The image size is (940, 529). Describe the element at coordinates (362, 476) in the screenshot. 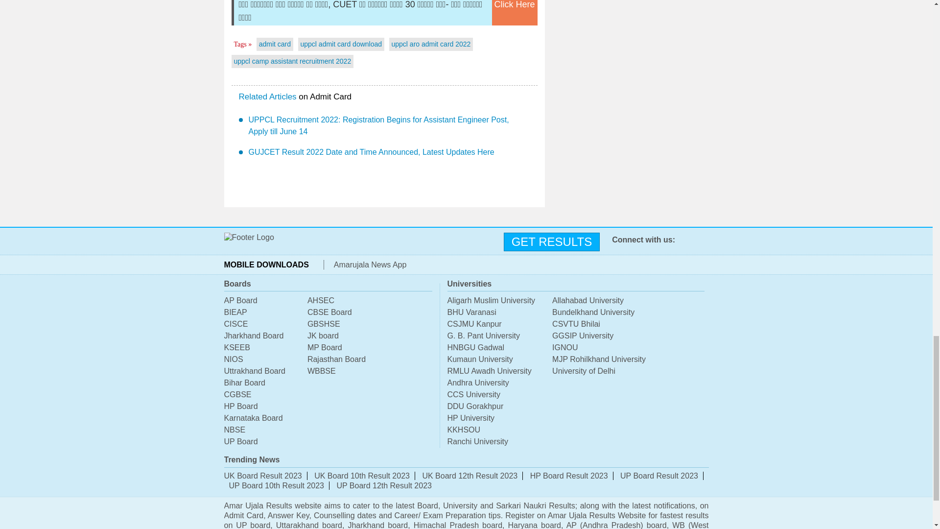

I see `UK Board 10th Result 2023` at that location.